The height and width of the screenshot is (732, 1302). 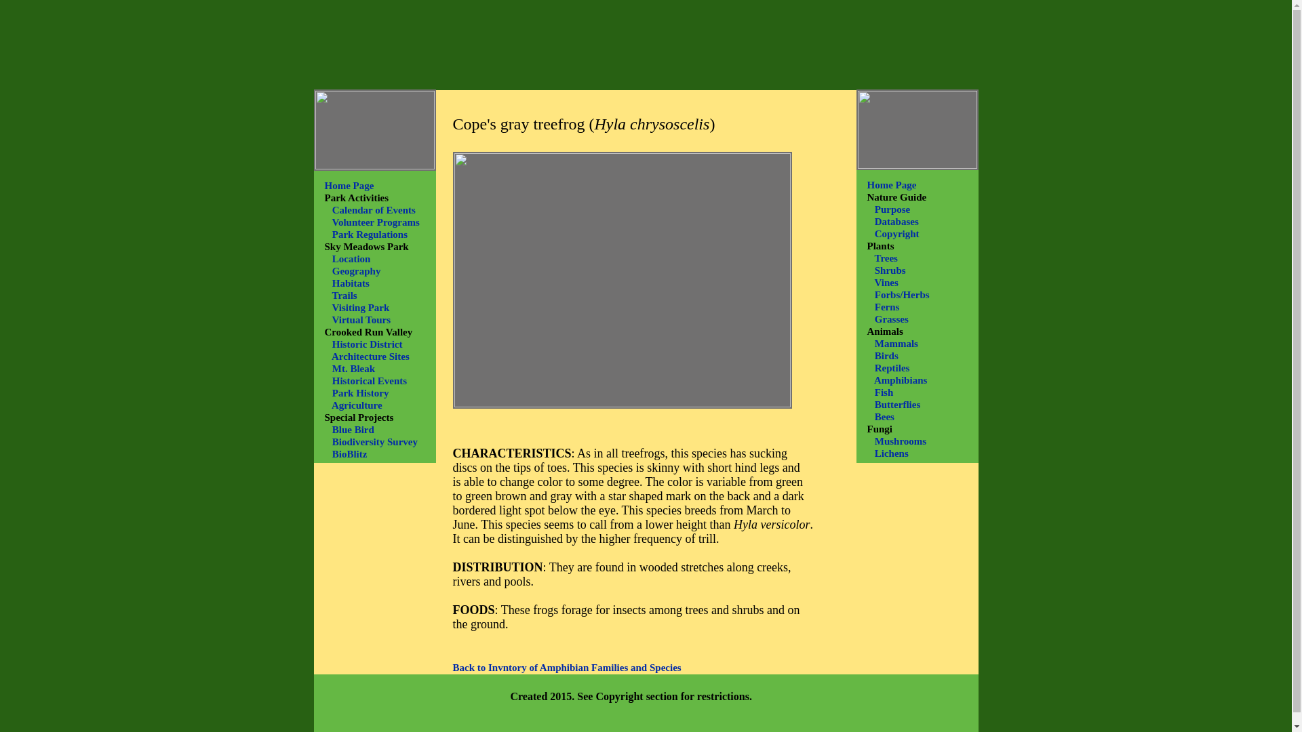 What do you see at coordinates (344, 295) in the screenshot?
I see `Trails` at bounding box center [344, 295].